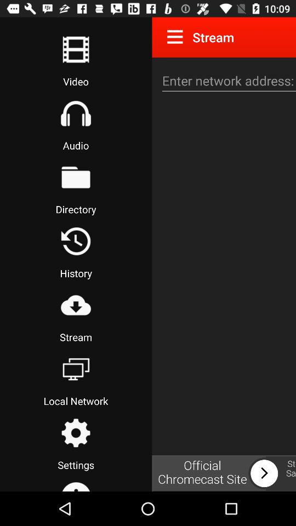  Describe the element at coordinates (76, 369) in the screenshot. I see `see local network connection` at that location.